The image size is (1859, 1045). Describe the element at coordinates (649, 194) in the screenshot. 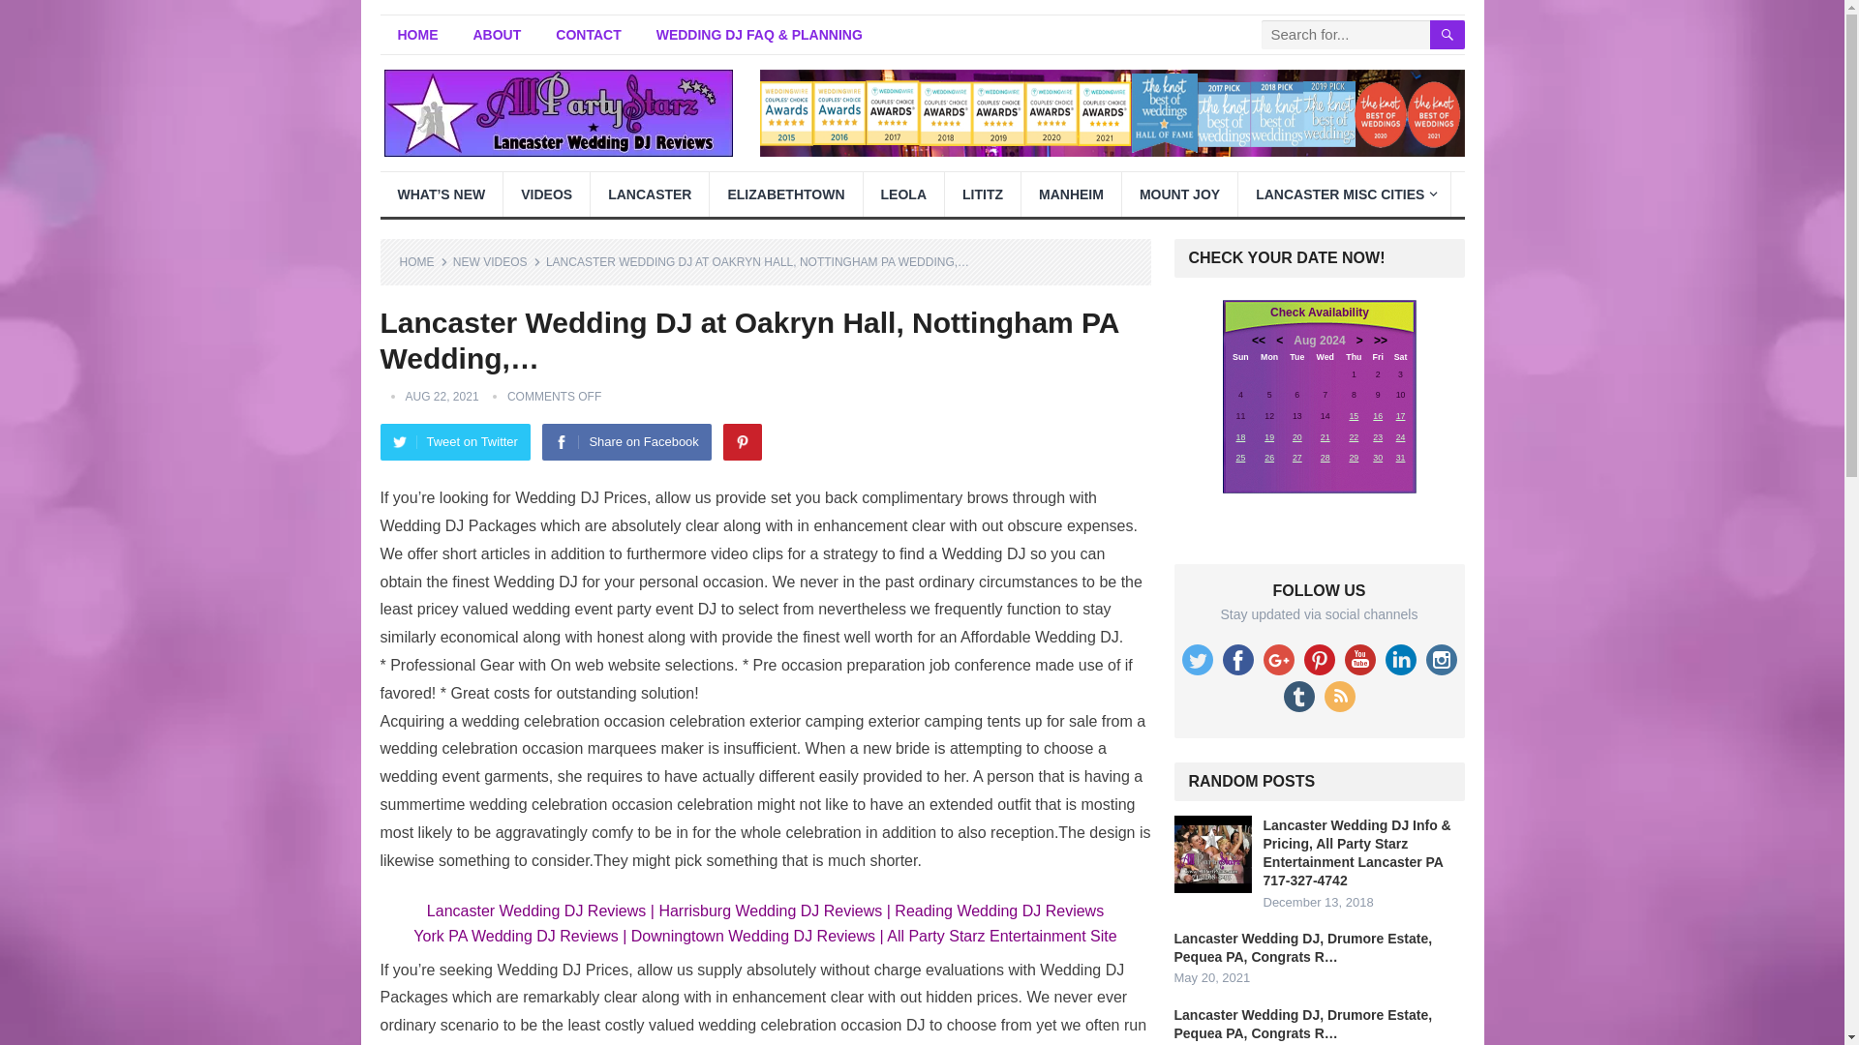

I see `LANCASTER` at that location.